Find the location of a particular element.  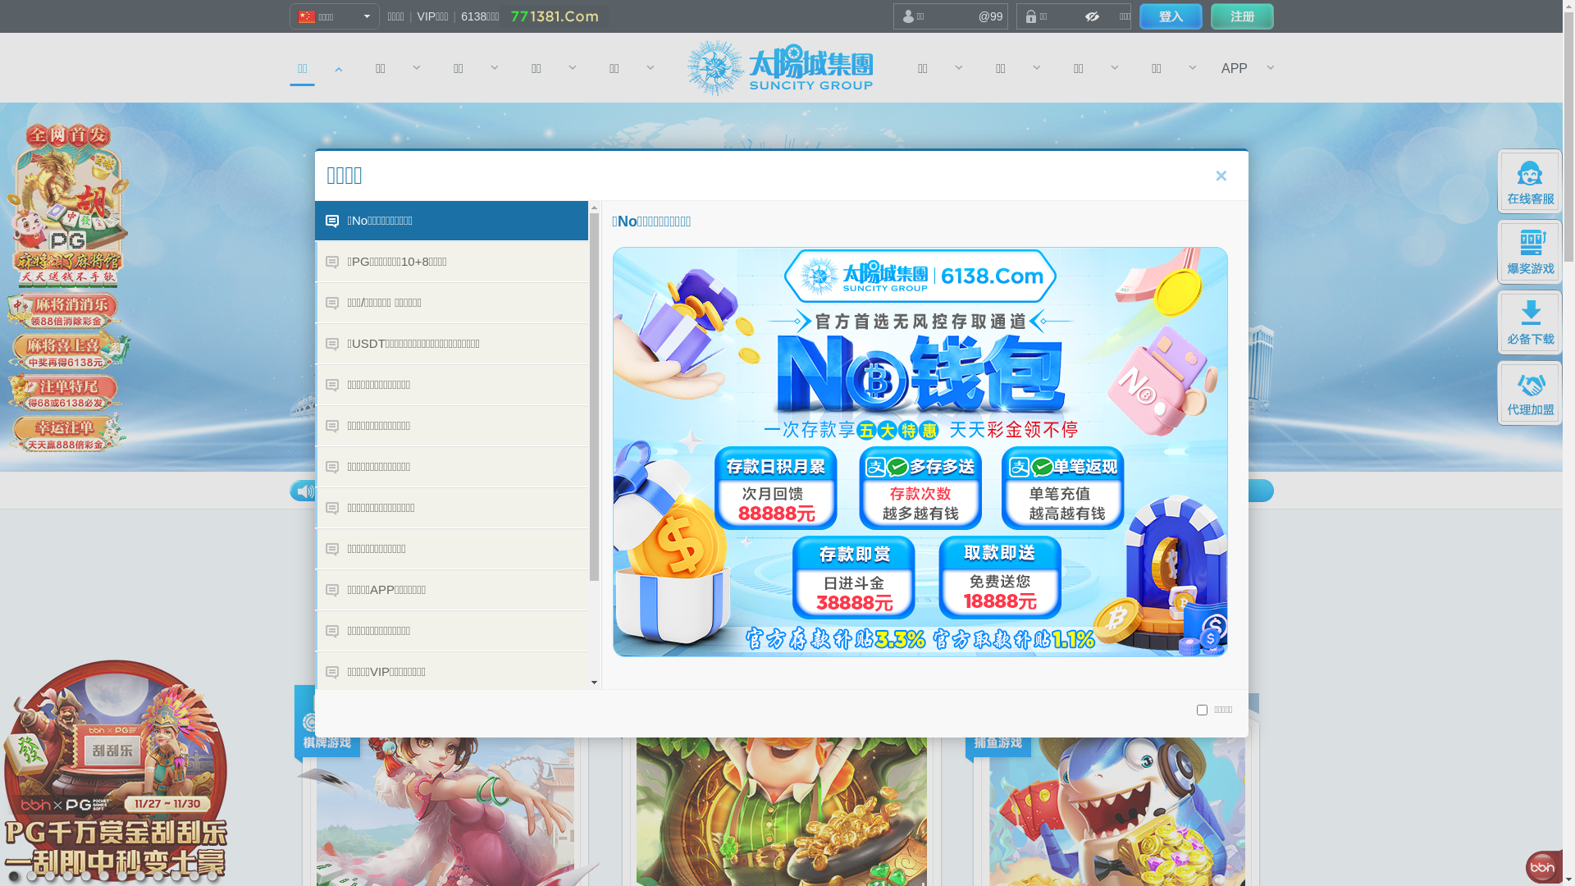

APP is located at coordinates (1235, 67).